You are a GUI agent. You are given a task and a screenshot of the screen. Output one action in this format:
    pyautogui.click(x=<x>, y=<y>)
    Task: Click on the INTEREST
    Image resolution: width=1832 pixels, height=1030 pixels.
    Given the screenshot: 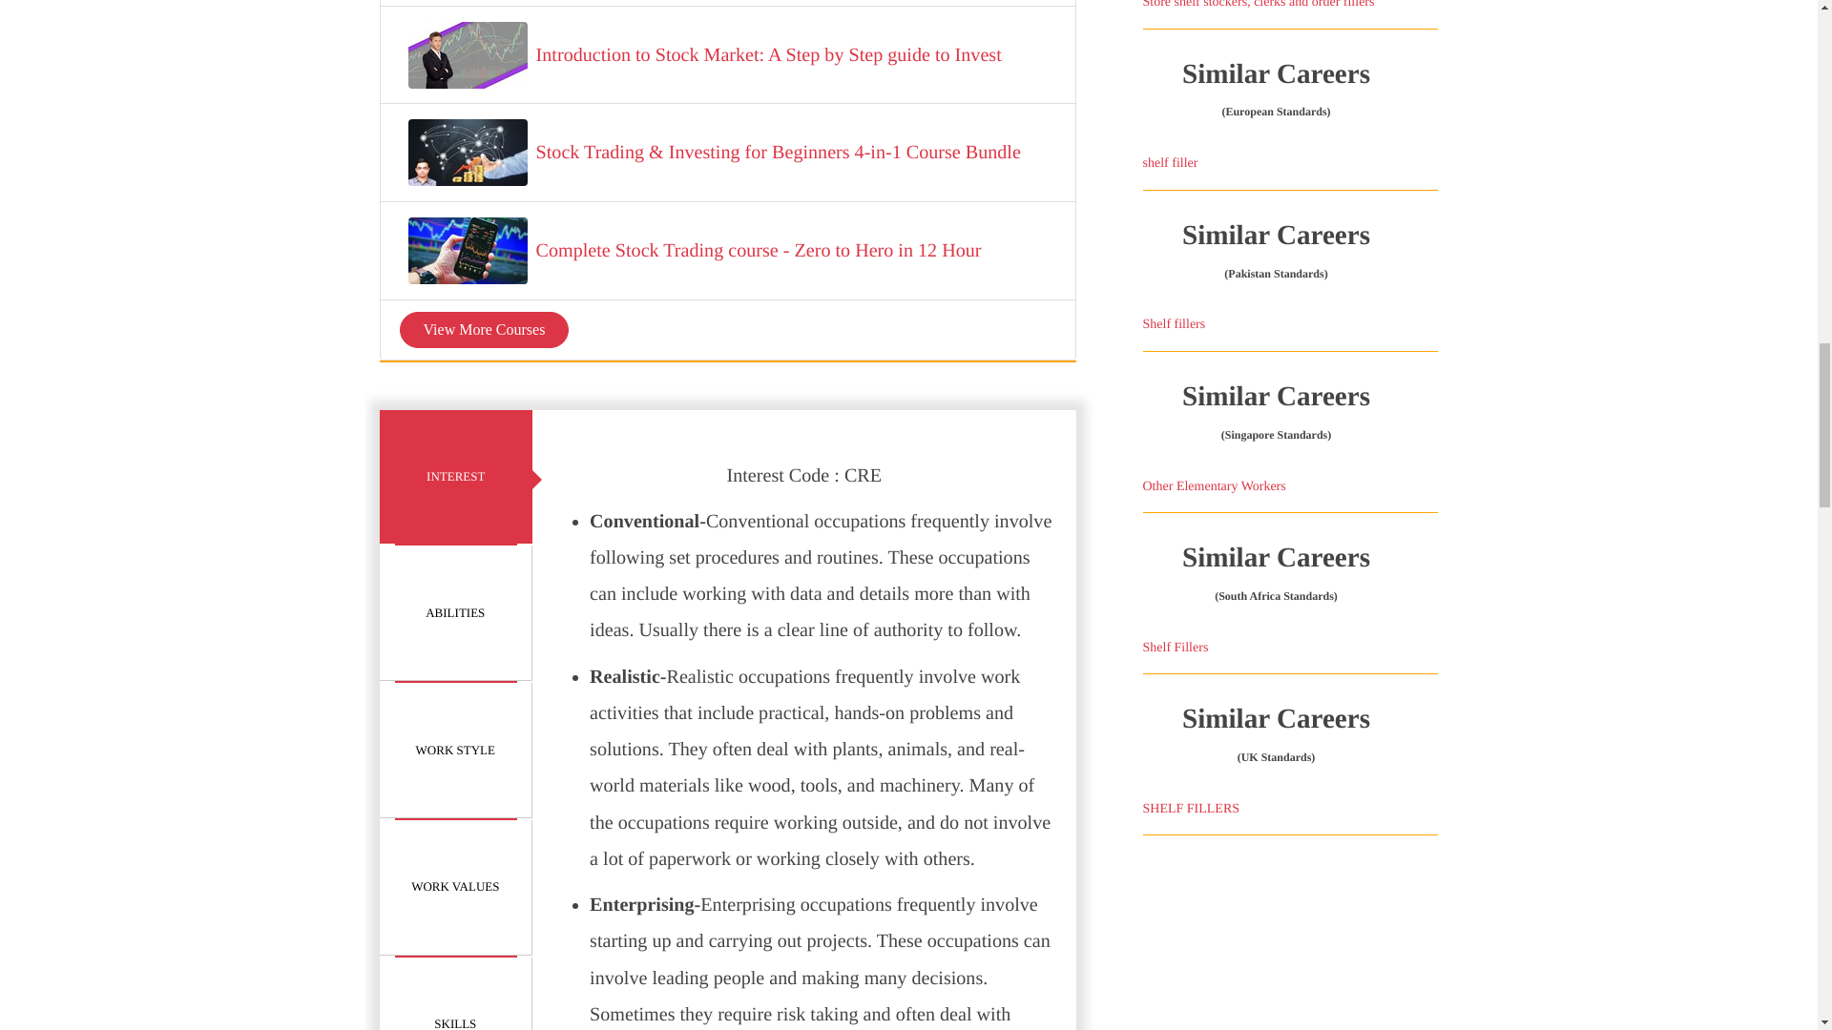 What is the action you would take?
    pyautogui.click(x=456, y=477)
    